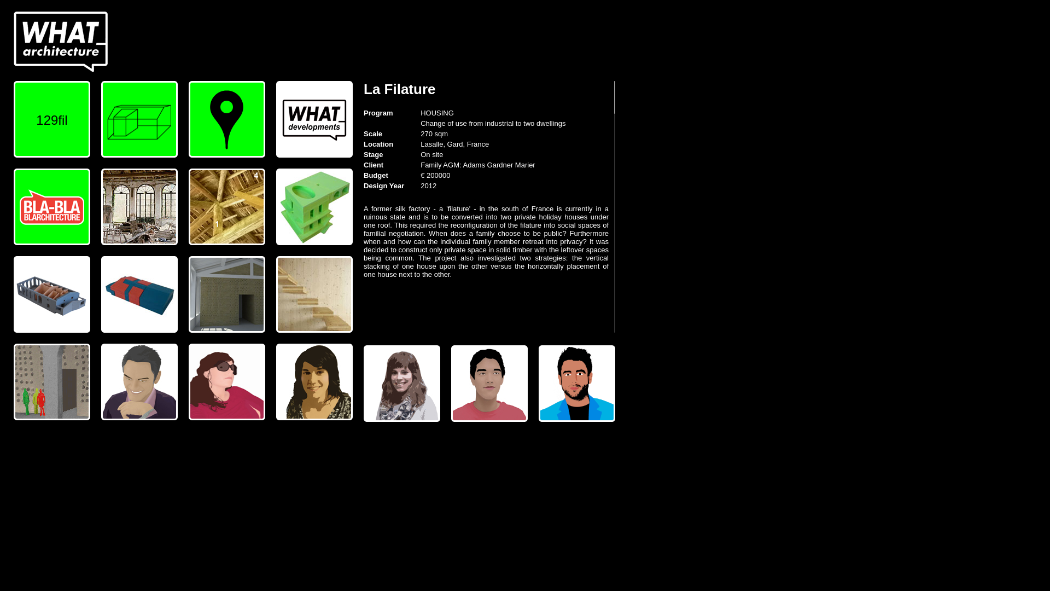  Describe the element at coordinates (314, 294) in the screenshot. I see ` one new material: solid timber` at that location.